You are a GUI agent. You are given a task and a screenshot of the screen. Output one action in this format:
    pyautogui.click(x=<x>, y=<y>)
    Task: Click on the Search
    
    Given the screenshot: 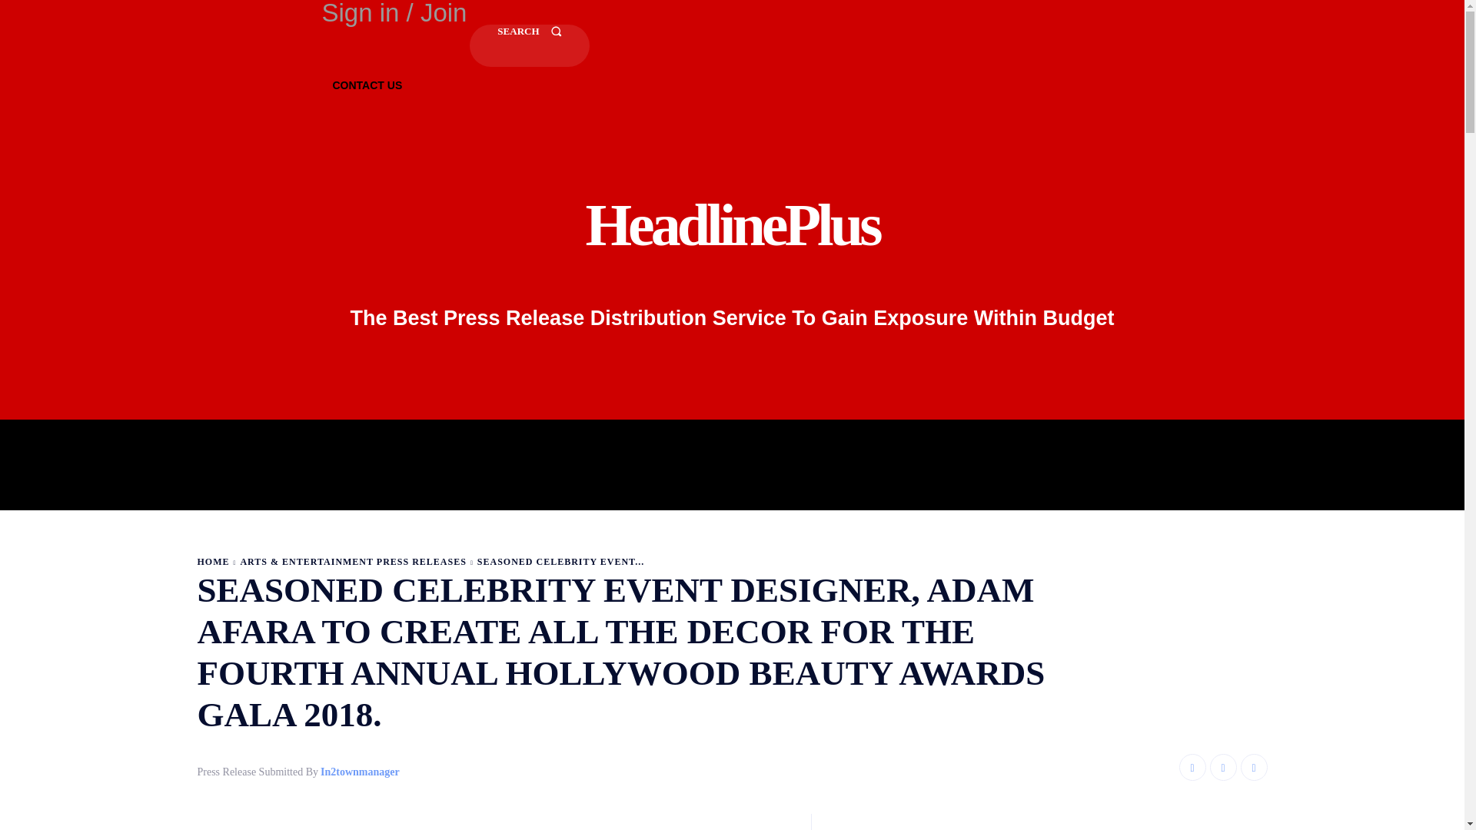 What is the action you would take?
    pyautogui.click(x=529, y=46)
    